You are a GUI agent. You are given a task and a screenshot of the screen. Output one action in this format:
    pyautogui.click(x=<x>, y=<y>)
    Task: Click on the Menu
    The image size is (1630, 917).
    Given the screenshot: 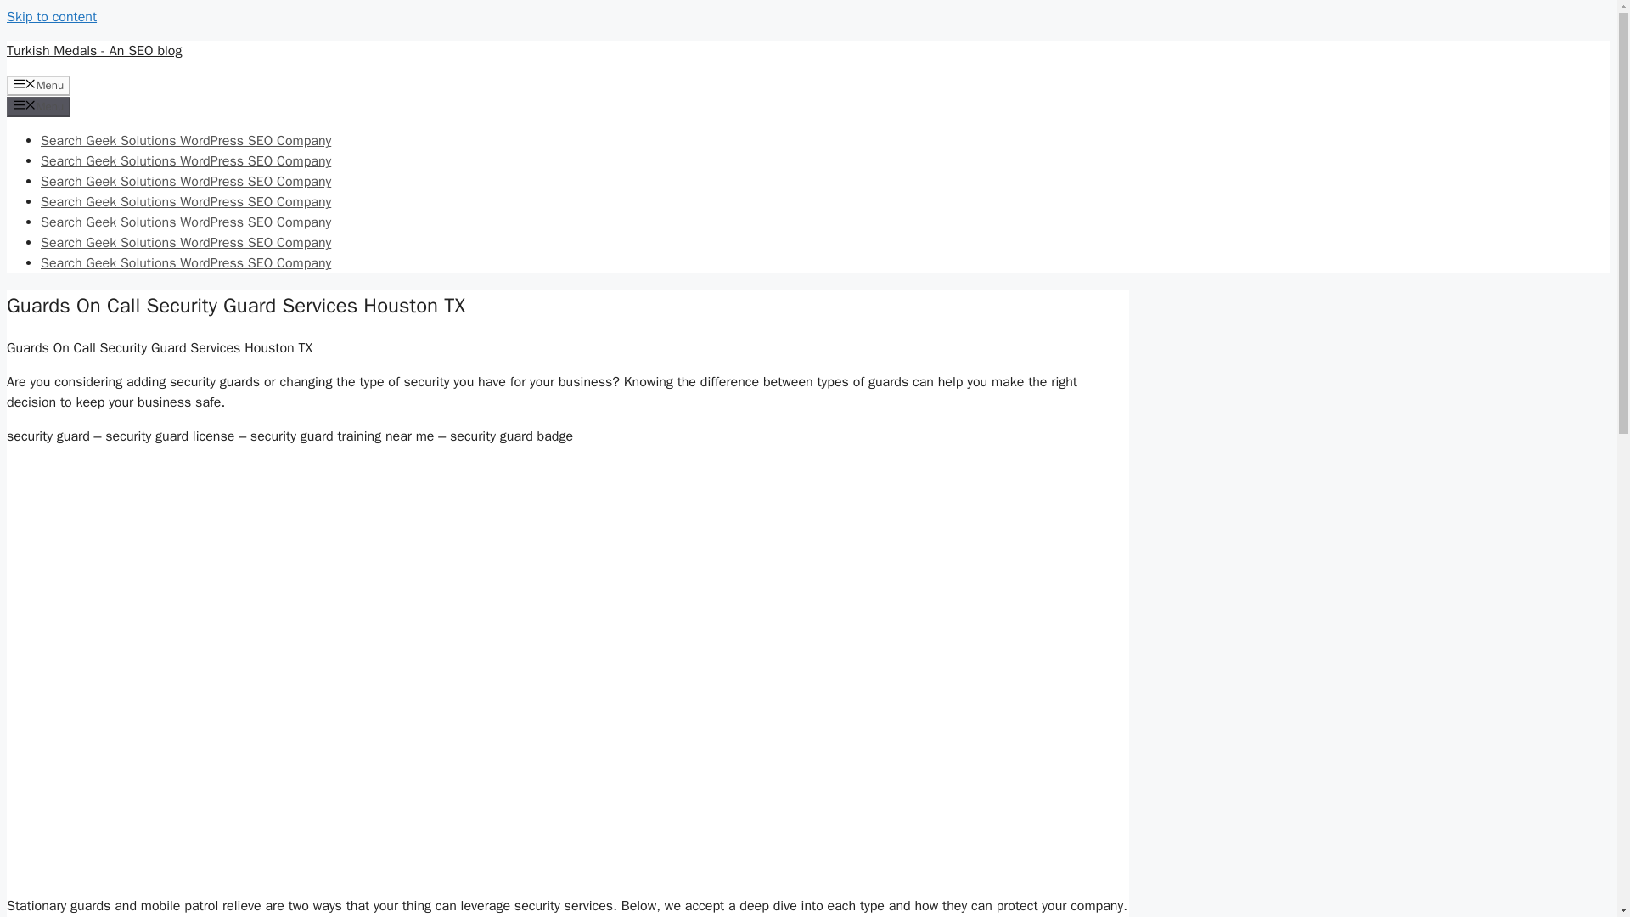 What is the action you would take?
    pyautogui.click(x=37, y=107)
    